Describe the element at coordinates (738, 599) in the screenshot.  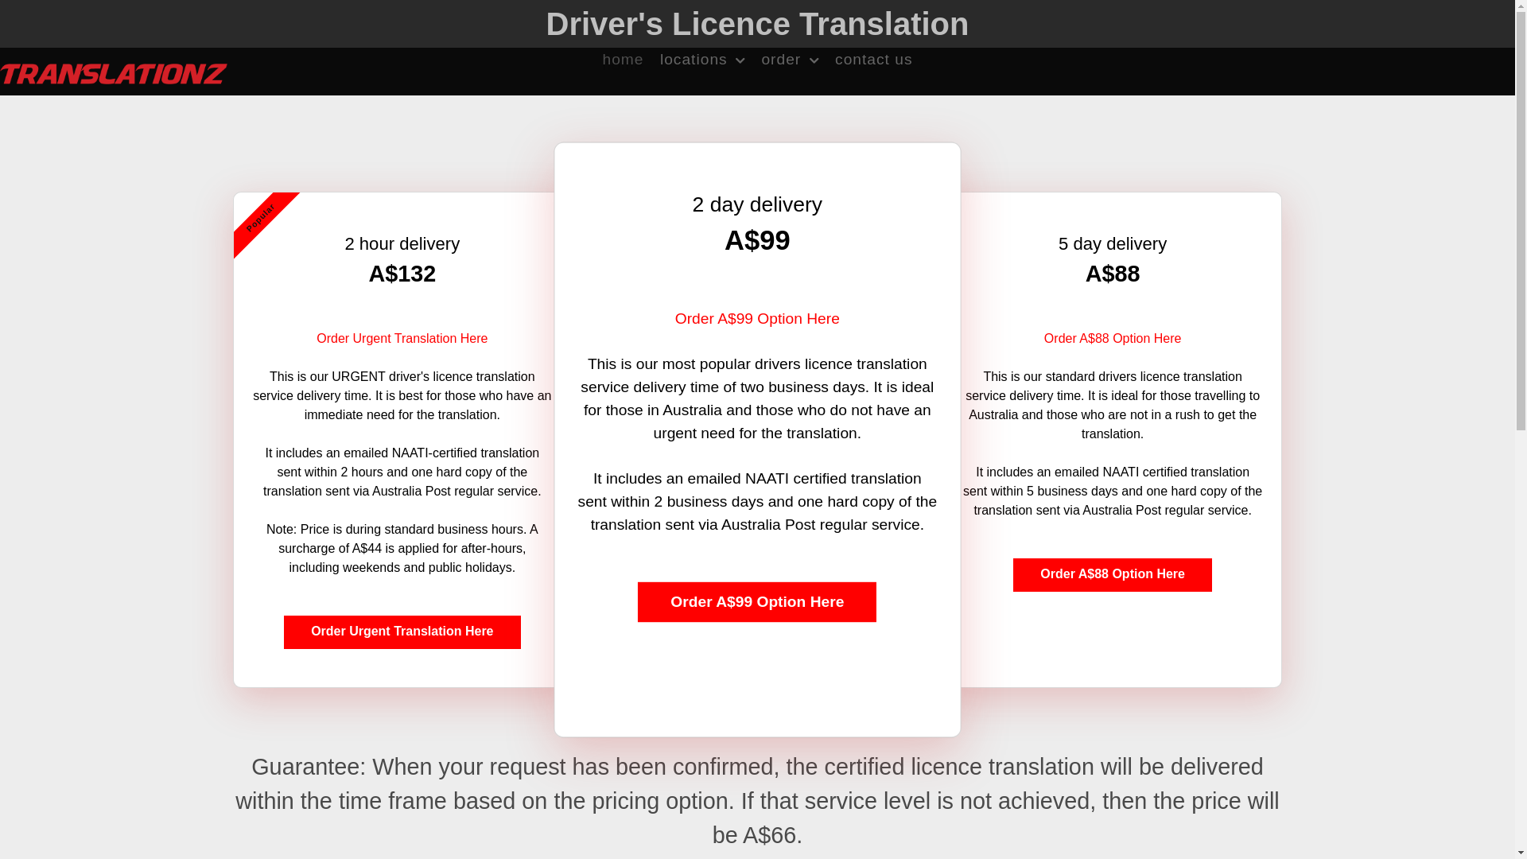
I see `Order A$99 Option Here` at that location.